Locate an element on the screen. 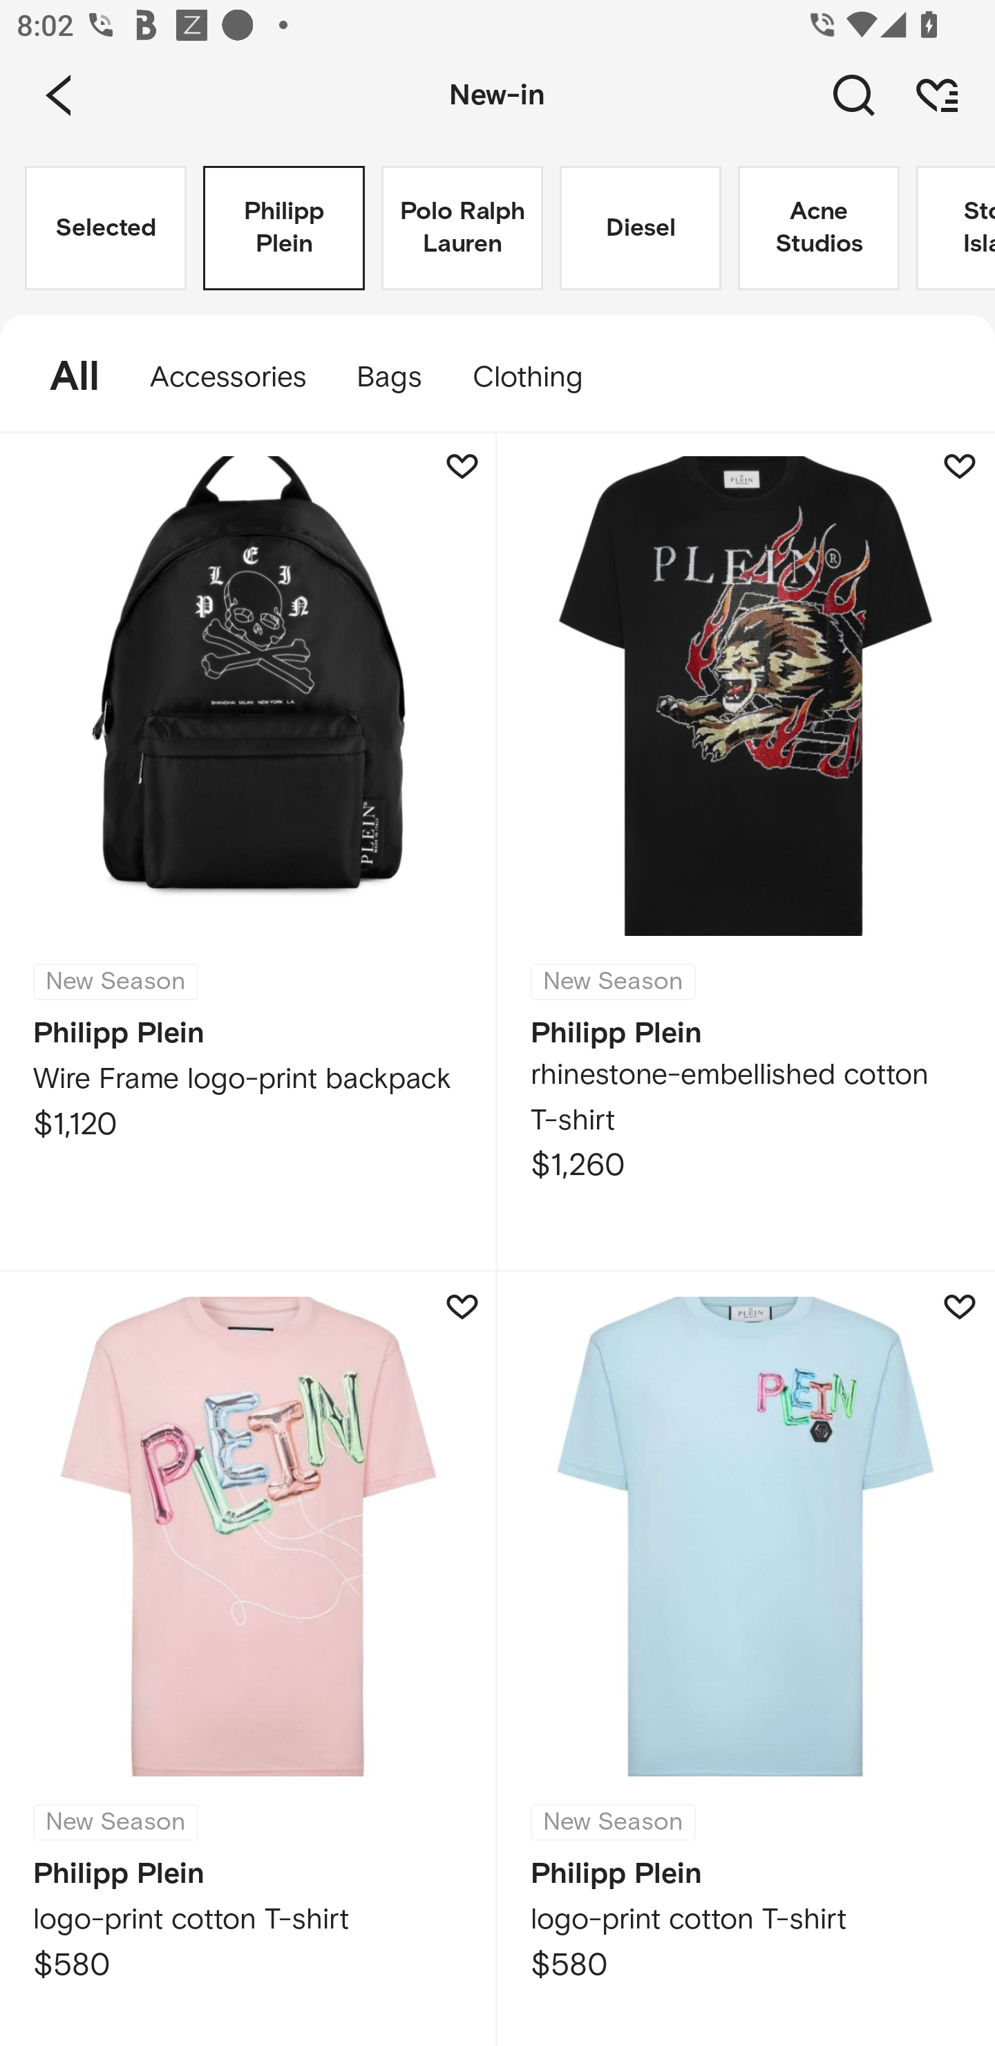  Bags is located at coordinates (388, 377).